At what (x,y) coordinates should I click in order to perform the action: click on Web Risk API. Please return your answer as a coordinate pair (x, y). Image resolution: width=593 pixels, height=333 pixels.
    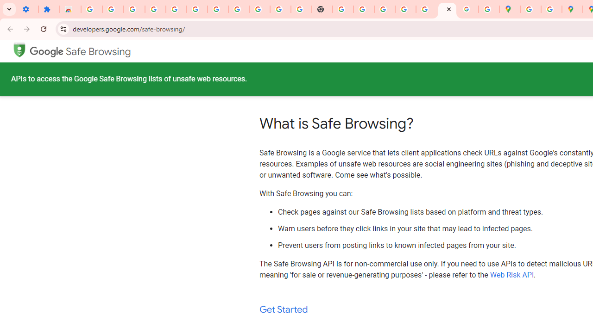
    Looking at the image, I should click on (512, 275).